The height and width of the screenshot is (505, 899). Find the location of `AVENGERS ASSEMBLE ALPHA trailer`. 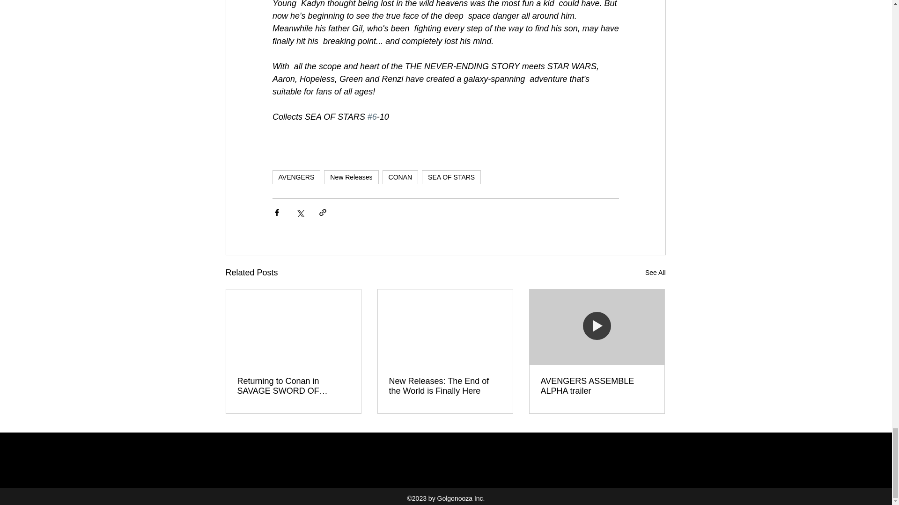

AVENGERS ASSEMBLE ALPHA trailer is located at coordinates (596, 386).